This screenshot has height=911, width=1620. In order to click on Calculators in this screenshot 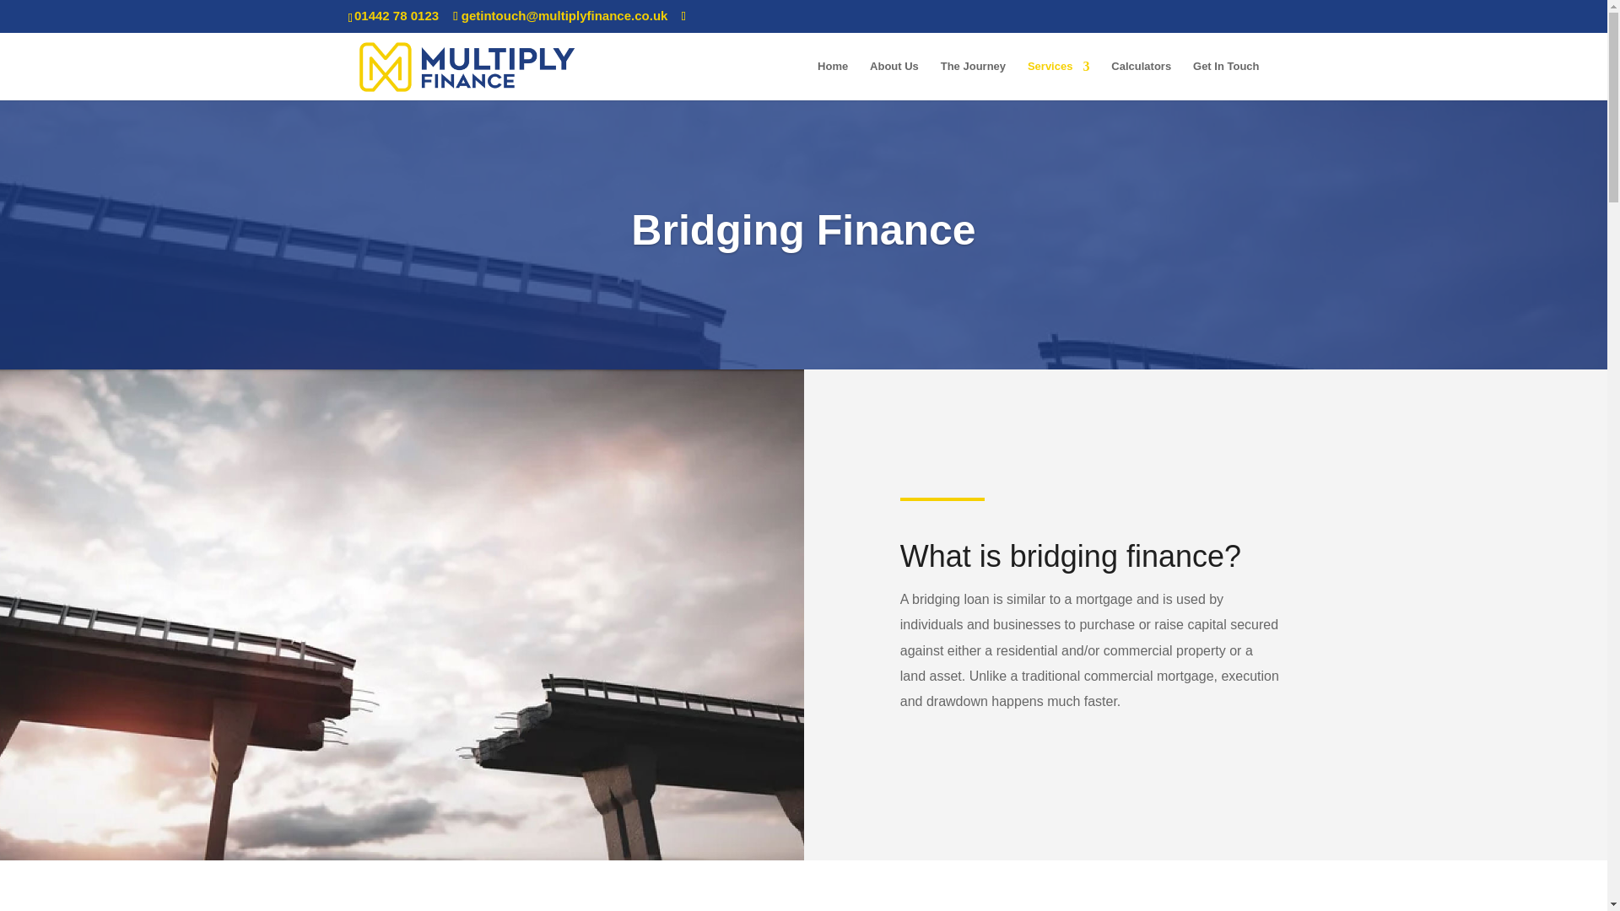, I will do `click(1141, 80)`.